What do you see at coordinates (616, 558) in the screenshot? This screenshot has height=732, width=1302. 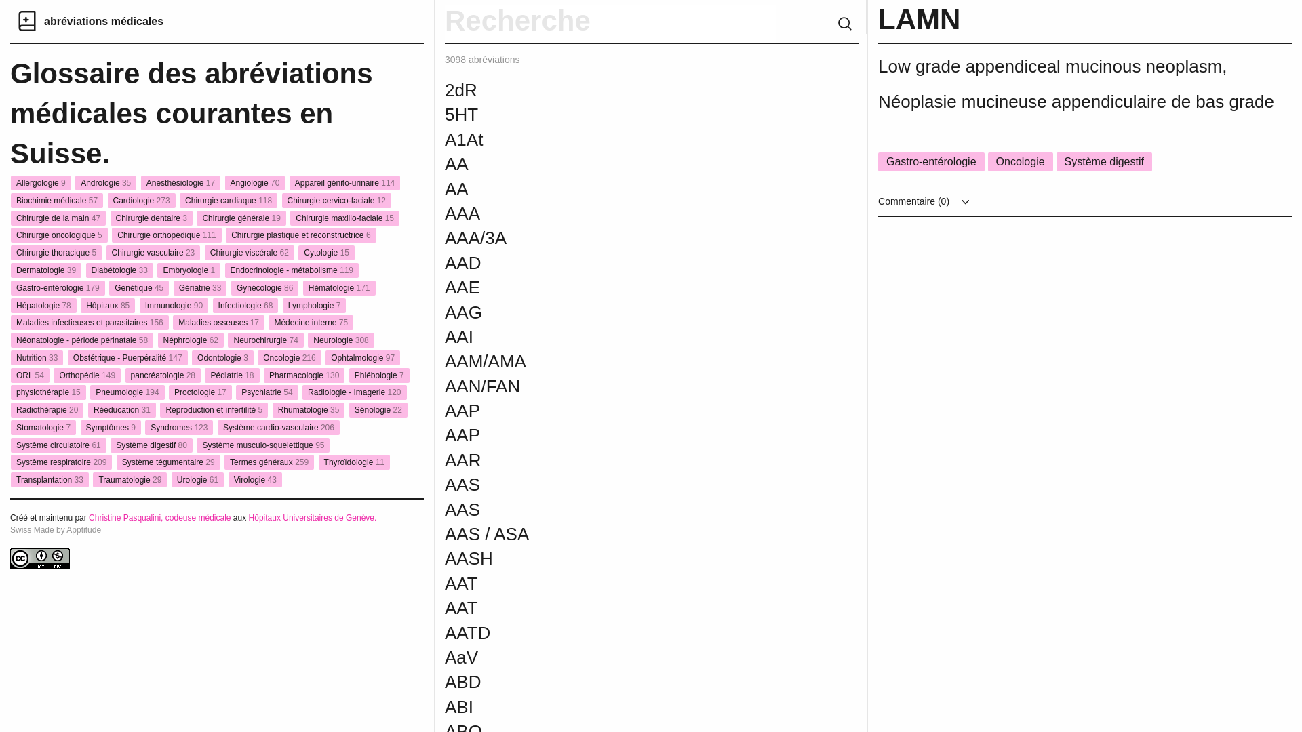 I see `AASH` at bounding box center [616, 558].